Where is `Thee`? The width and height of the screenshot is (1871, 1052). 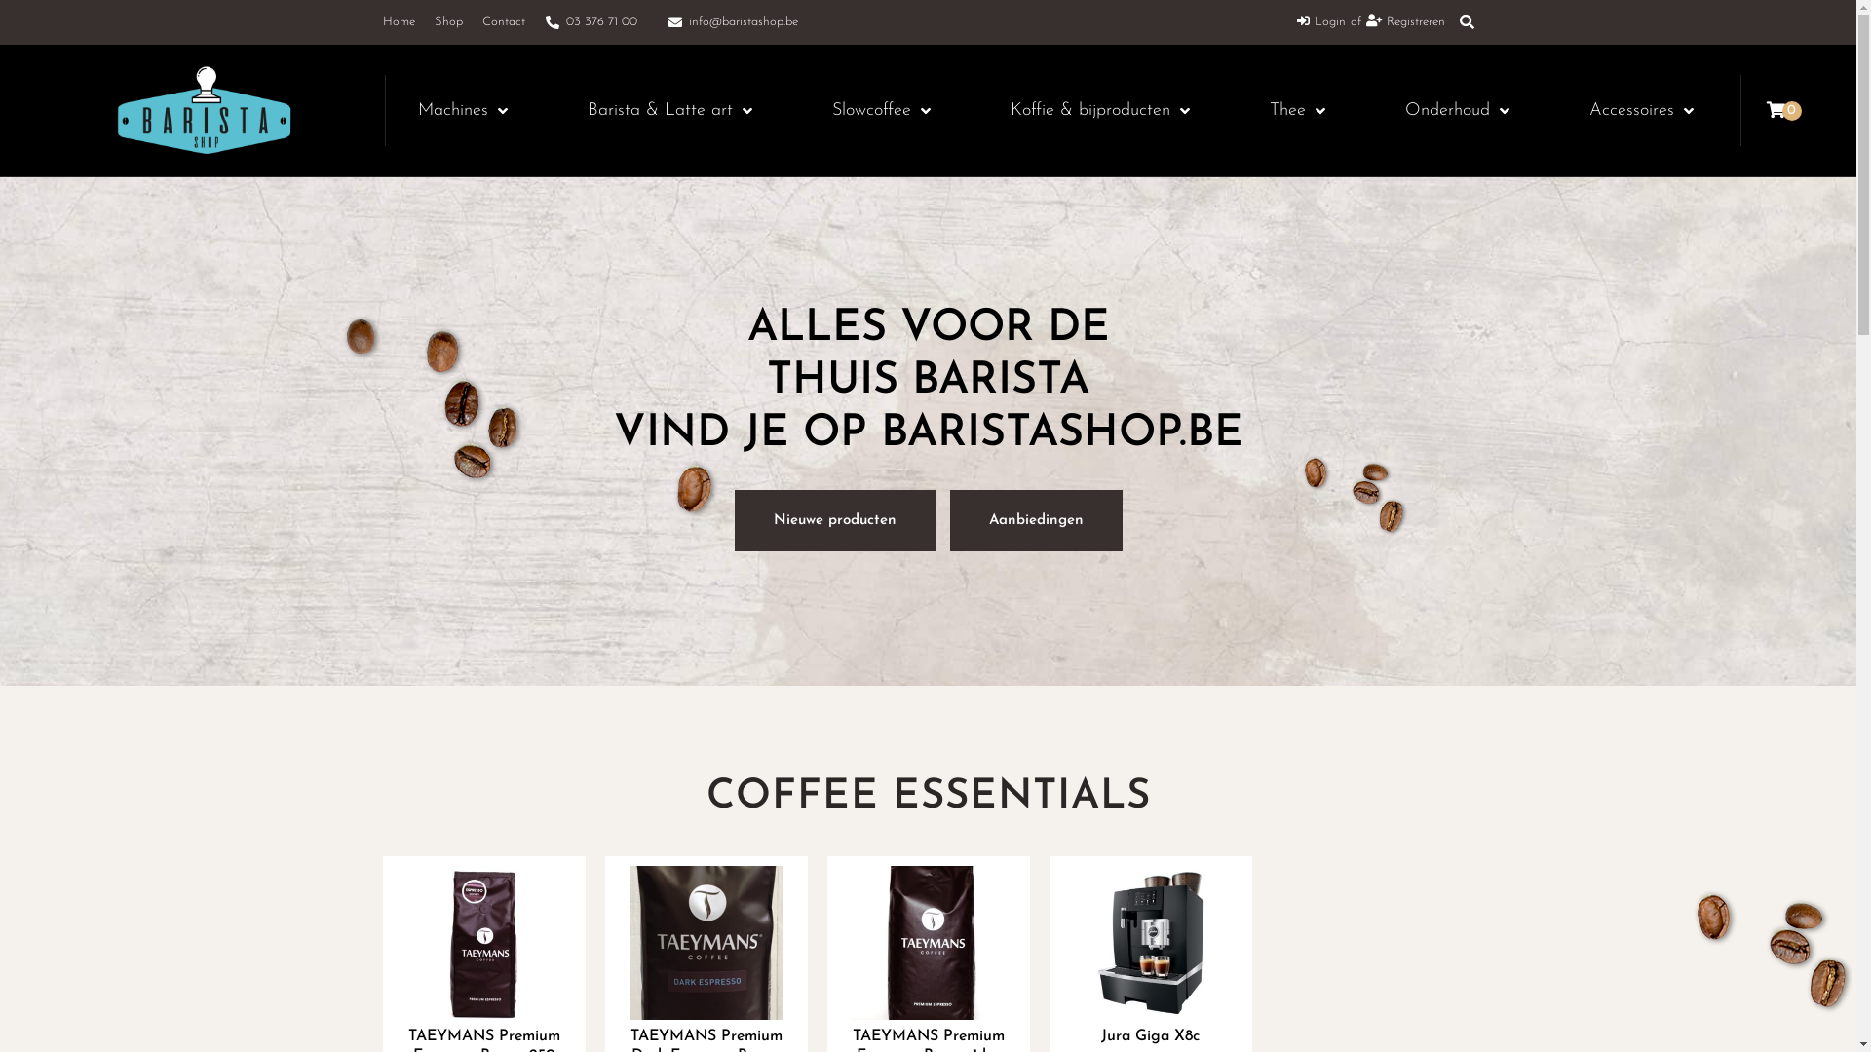
Thee is located at coordinates (1306, 111).